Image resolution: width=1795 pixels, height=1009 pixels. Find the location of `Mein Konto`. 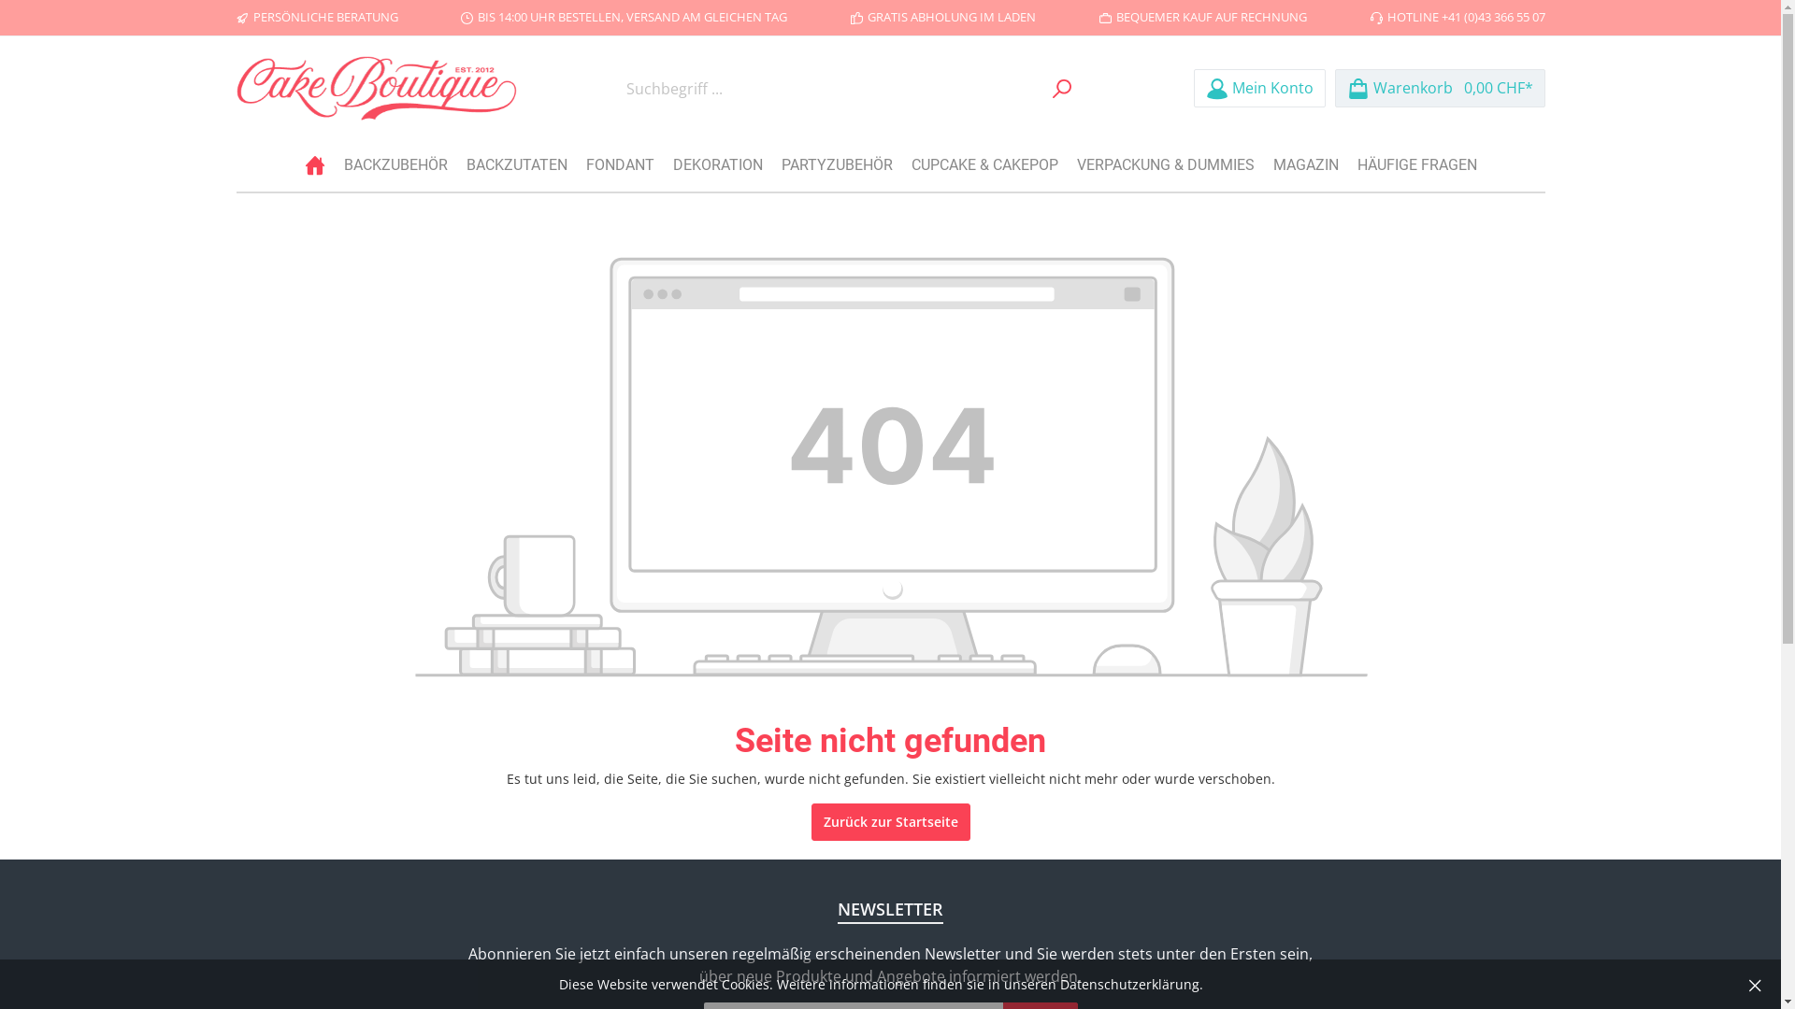

Mein Konto is located at coordinates (1258, 88).